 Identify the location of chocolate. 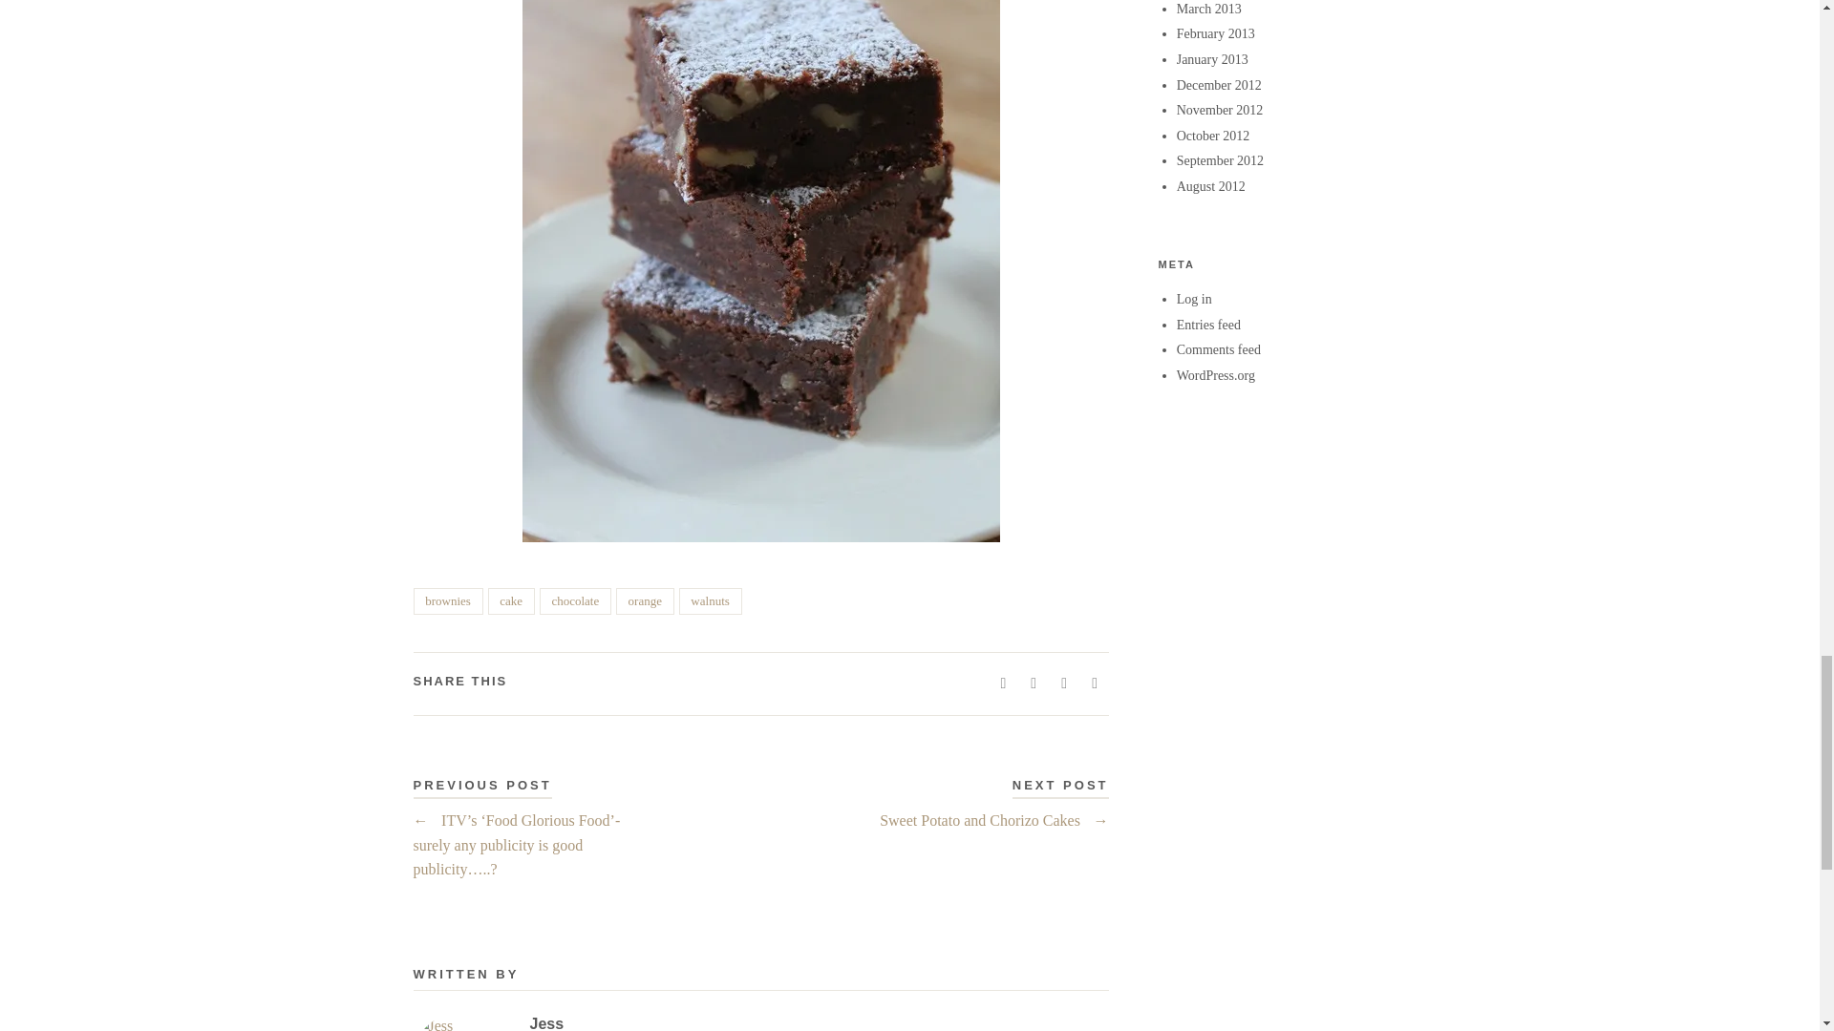
(575, 600).